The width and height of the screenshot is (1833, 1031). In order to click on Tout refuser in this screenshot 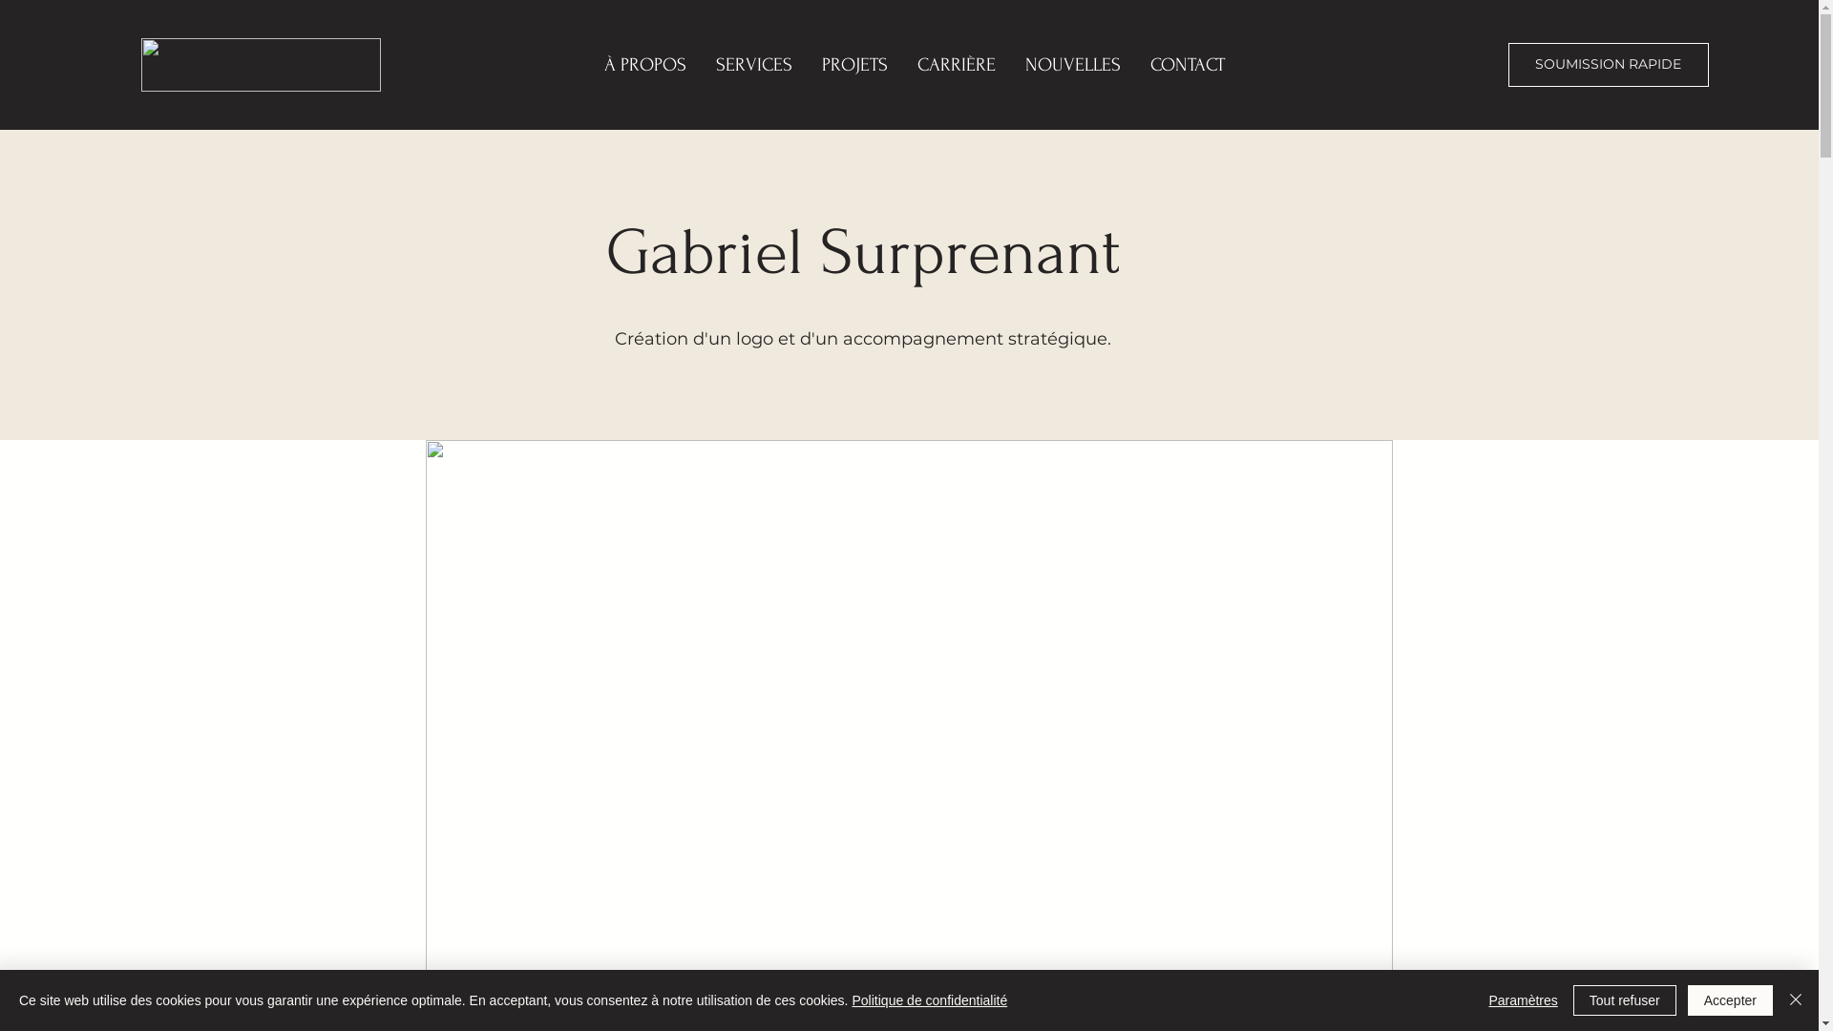, I will do `click(1625, 1000)`.